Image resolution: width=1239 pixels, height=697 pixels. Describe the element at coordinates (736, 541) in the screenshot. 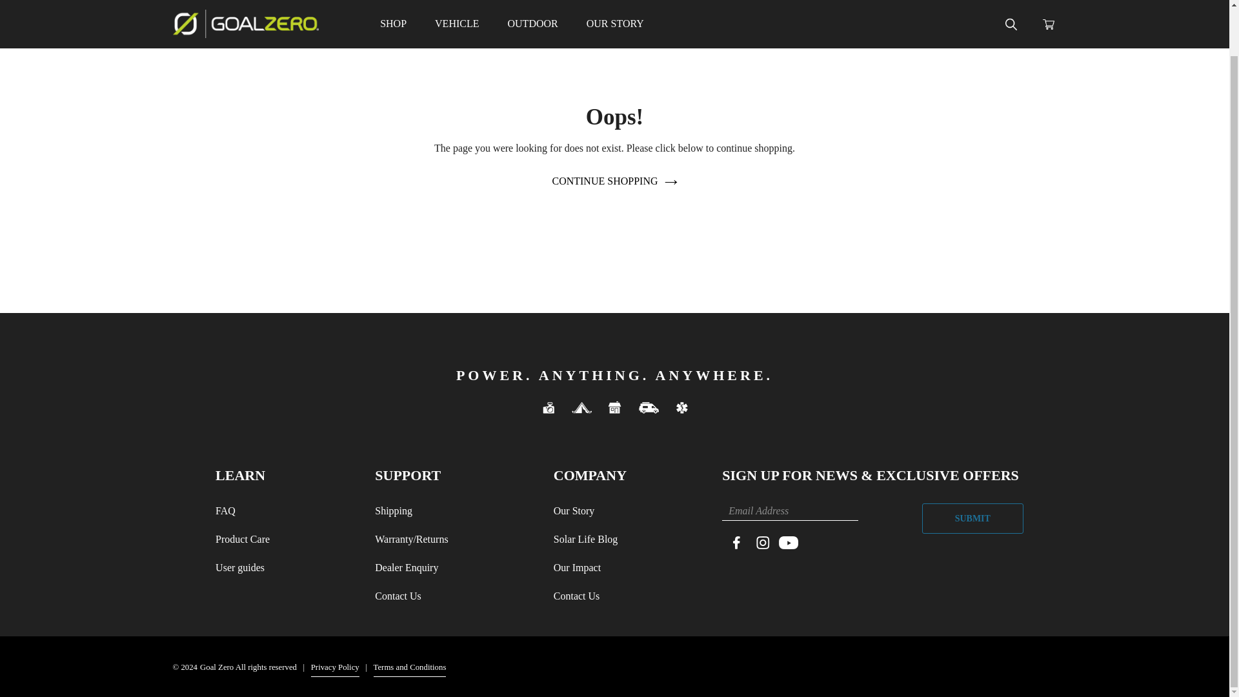

I see `Goal Zero Australia on Facebook` at that location.